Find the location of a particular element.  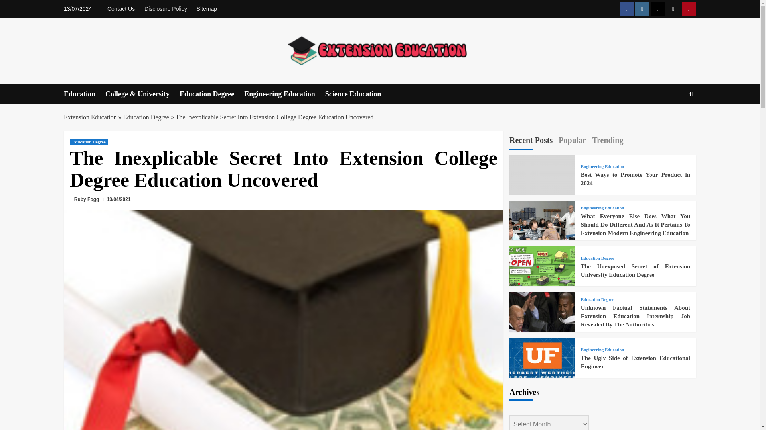

Twitter is located at coordinates (657, 9).